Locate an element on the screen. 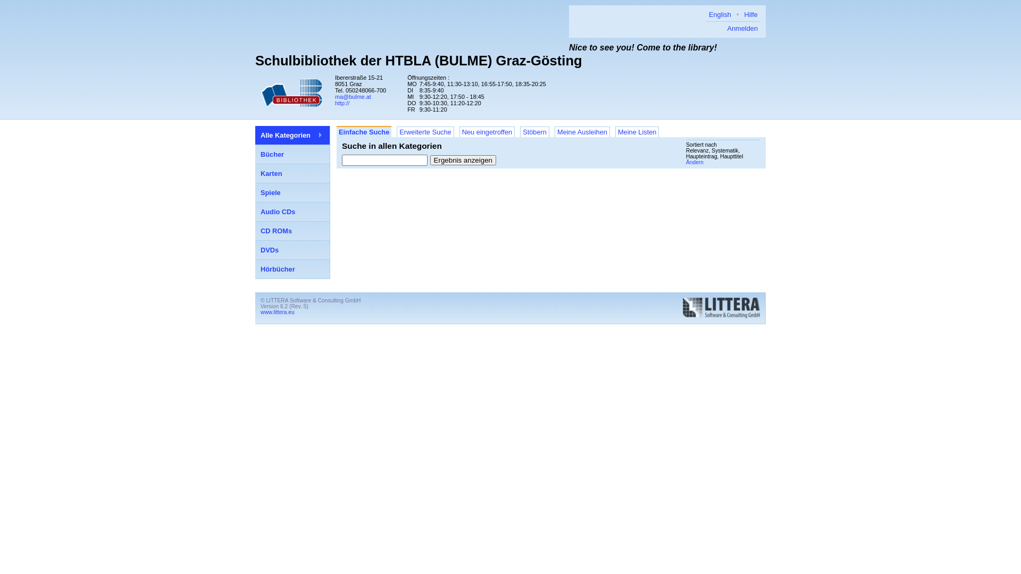 The height and width of the screenshot is (574, 1021). Ergebnis anzeigen is located at coordinates (463, 161).